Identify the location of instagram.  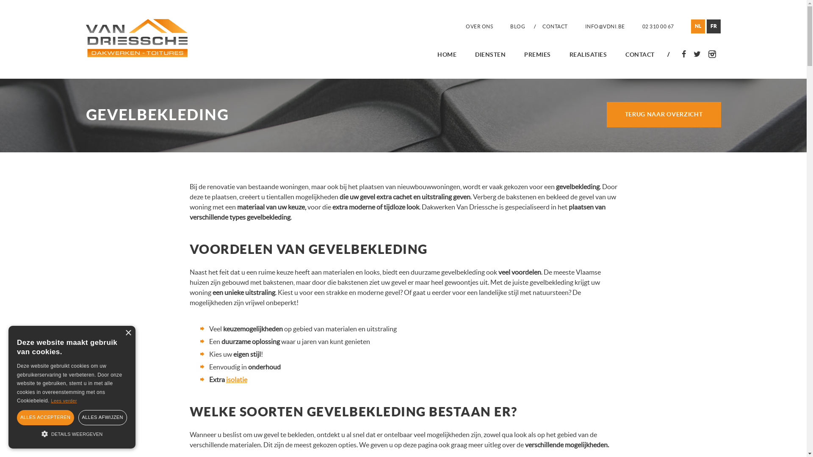
(712, 54).